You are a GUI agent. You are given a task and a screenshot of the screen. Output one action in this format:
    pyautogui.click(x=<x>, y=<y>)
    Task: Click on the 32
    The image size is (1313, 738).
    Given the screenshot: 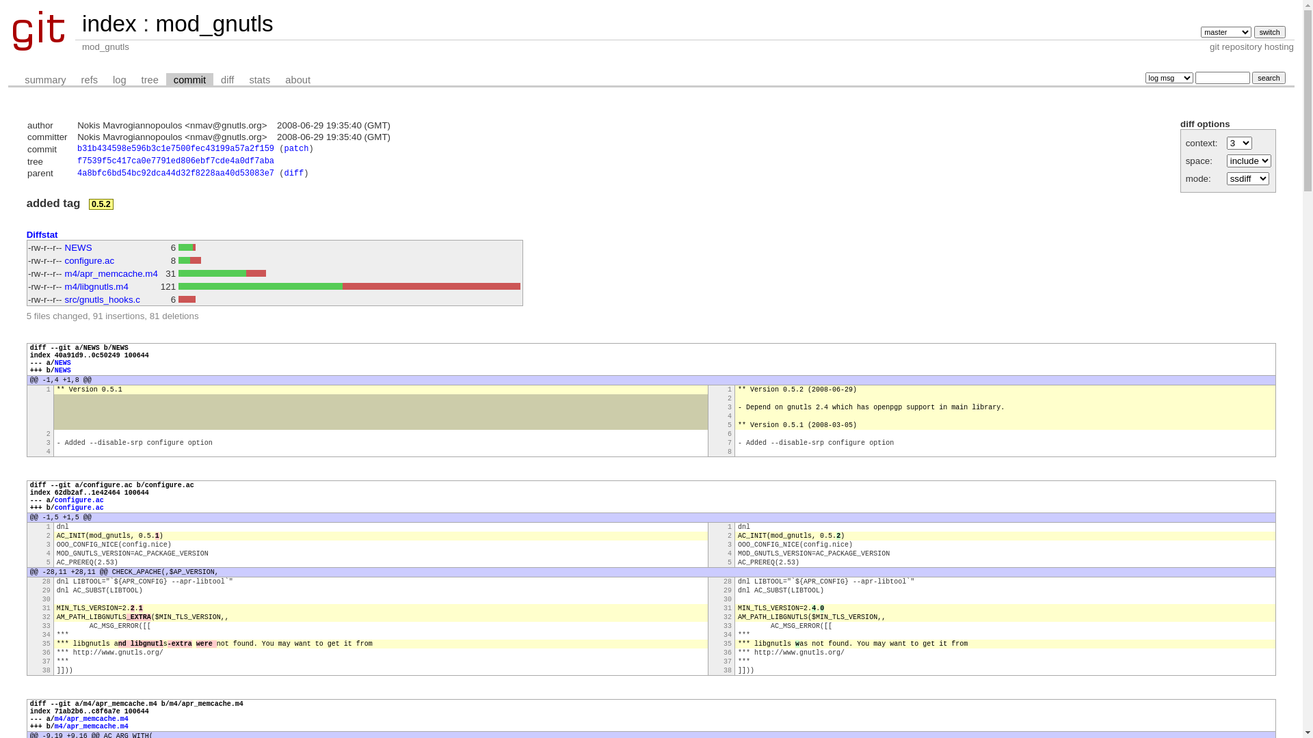 What is the action you would take?
    pyautogui.click(x=728, y=618)
    